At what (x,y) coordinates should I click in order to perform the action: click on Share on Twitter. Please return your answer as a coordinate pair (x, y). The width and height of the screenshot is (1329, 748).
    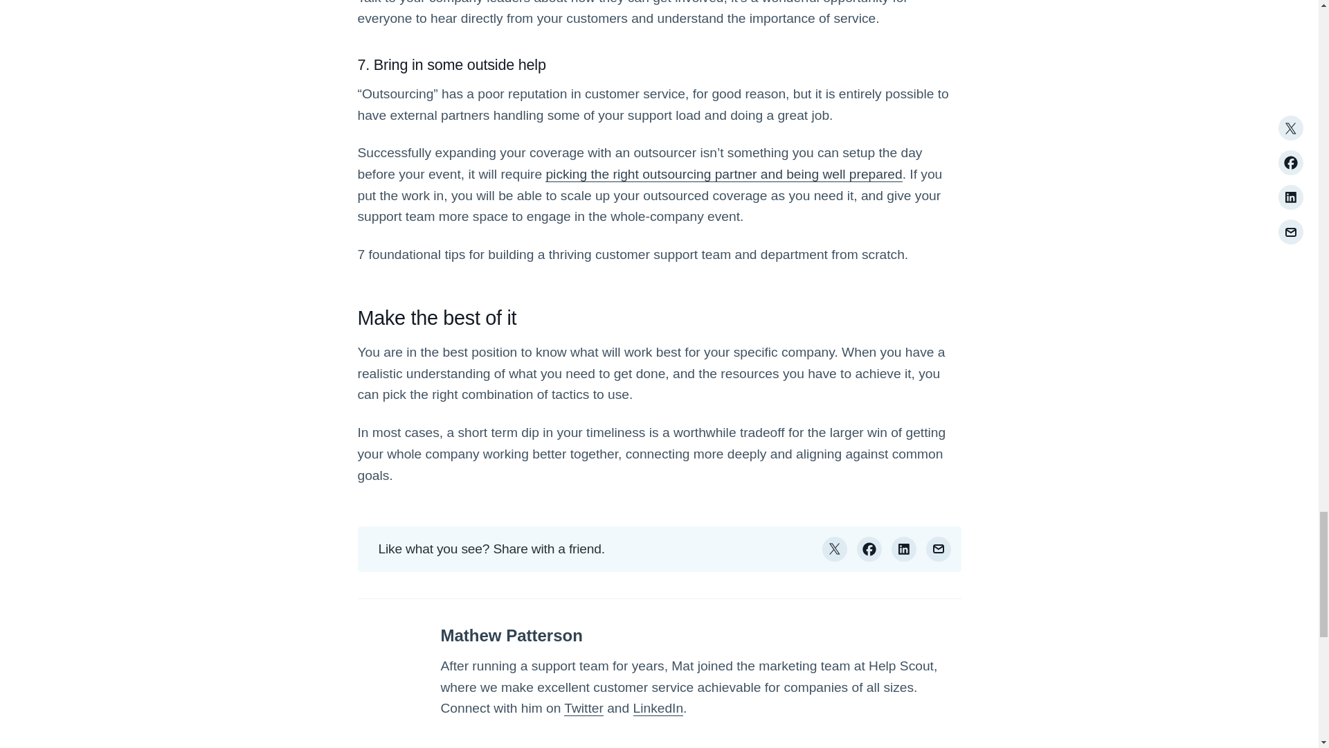
    Looking at the image, I should click on (835, 549).